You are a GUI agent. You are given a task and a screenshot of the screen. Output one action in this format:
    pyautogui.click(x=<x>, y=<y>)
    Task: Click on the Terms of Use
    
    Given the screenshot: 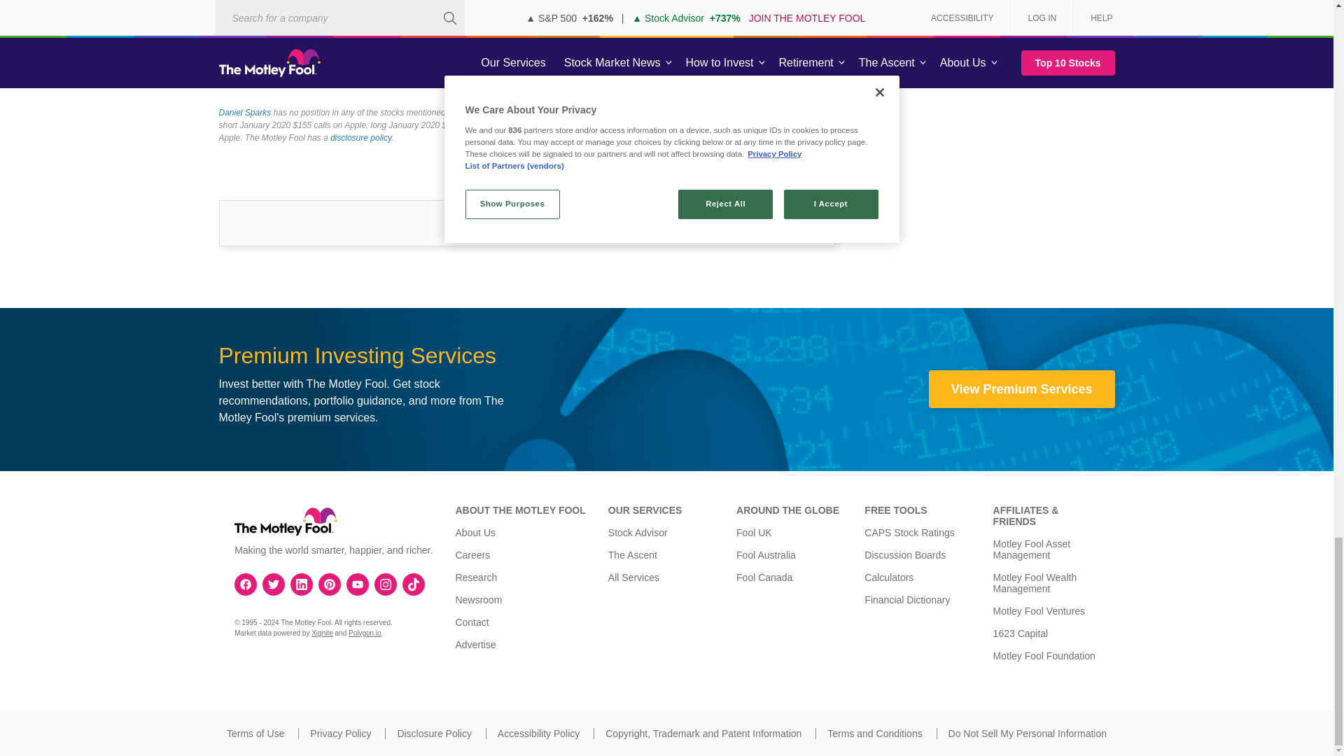 What is the action you would take?
    pyautogui.click(x=255, y=734)
    